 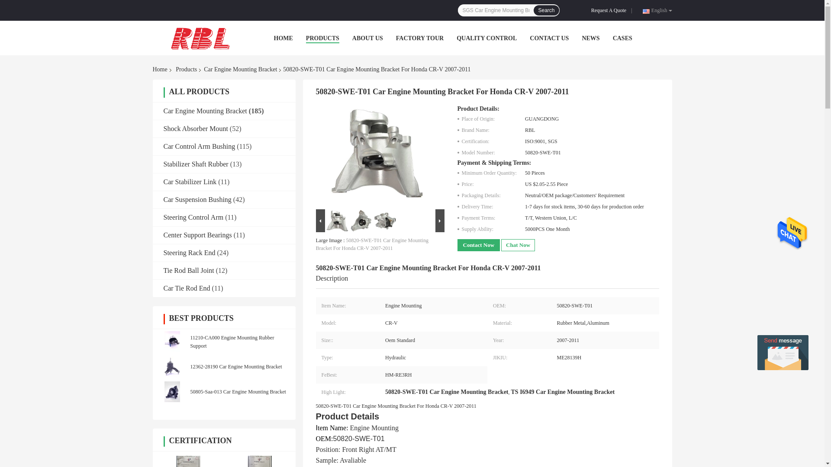 I want to click on Car Suspension Bushing, so click(x=197, y=199).